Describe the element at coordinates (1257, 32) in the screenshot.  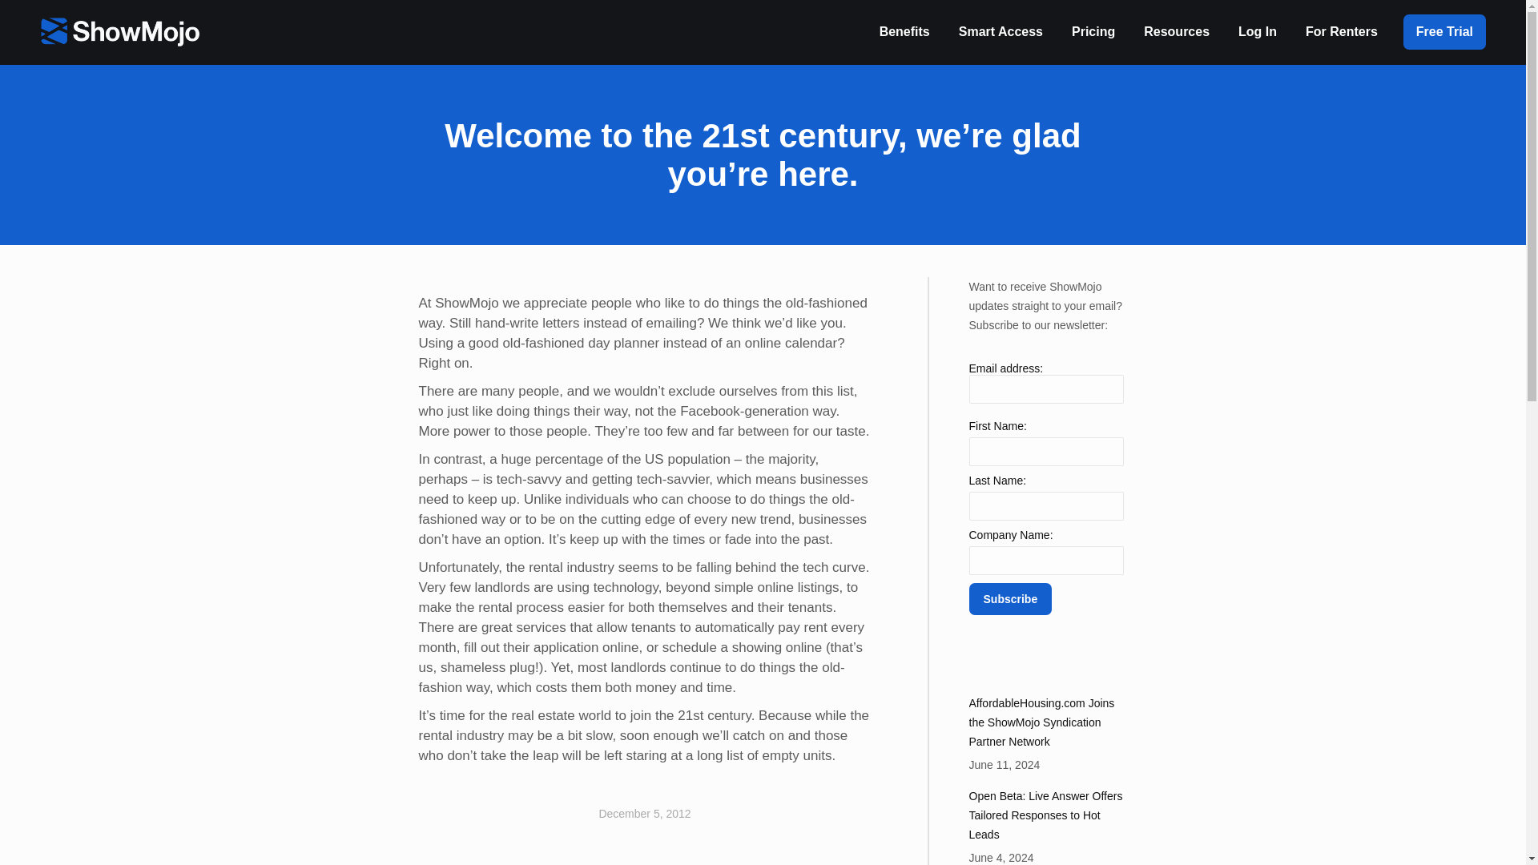
I see `Log In` at that location.